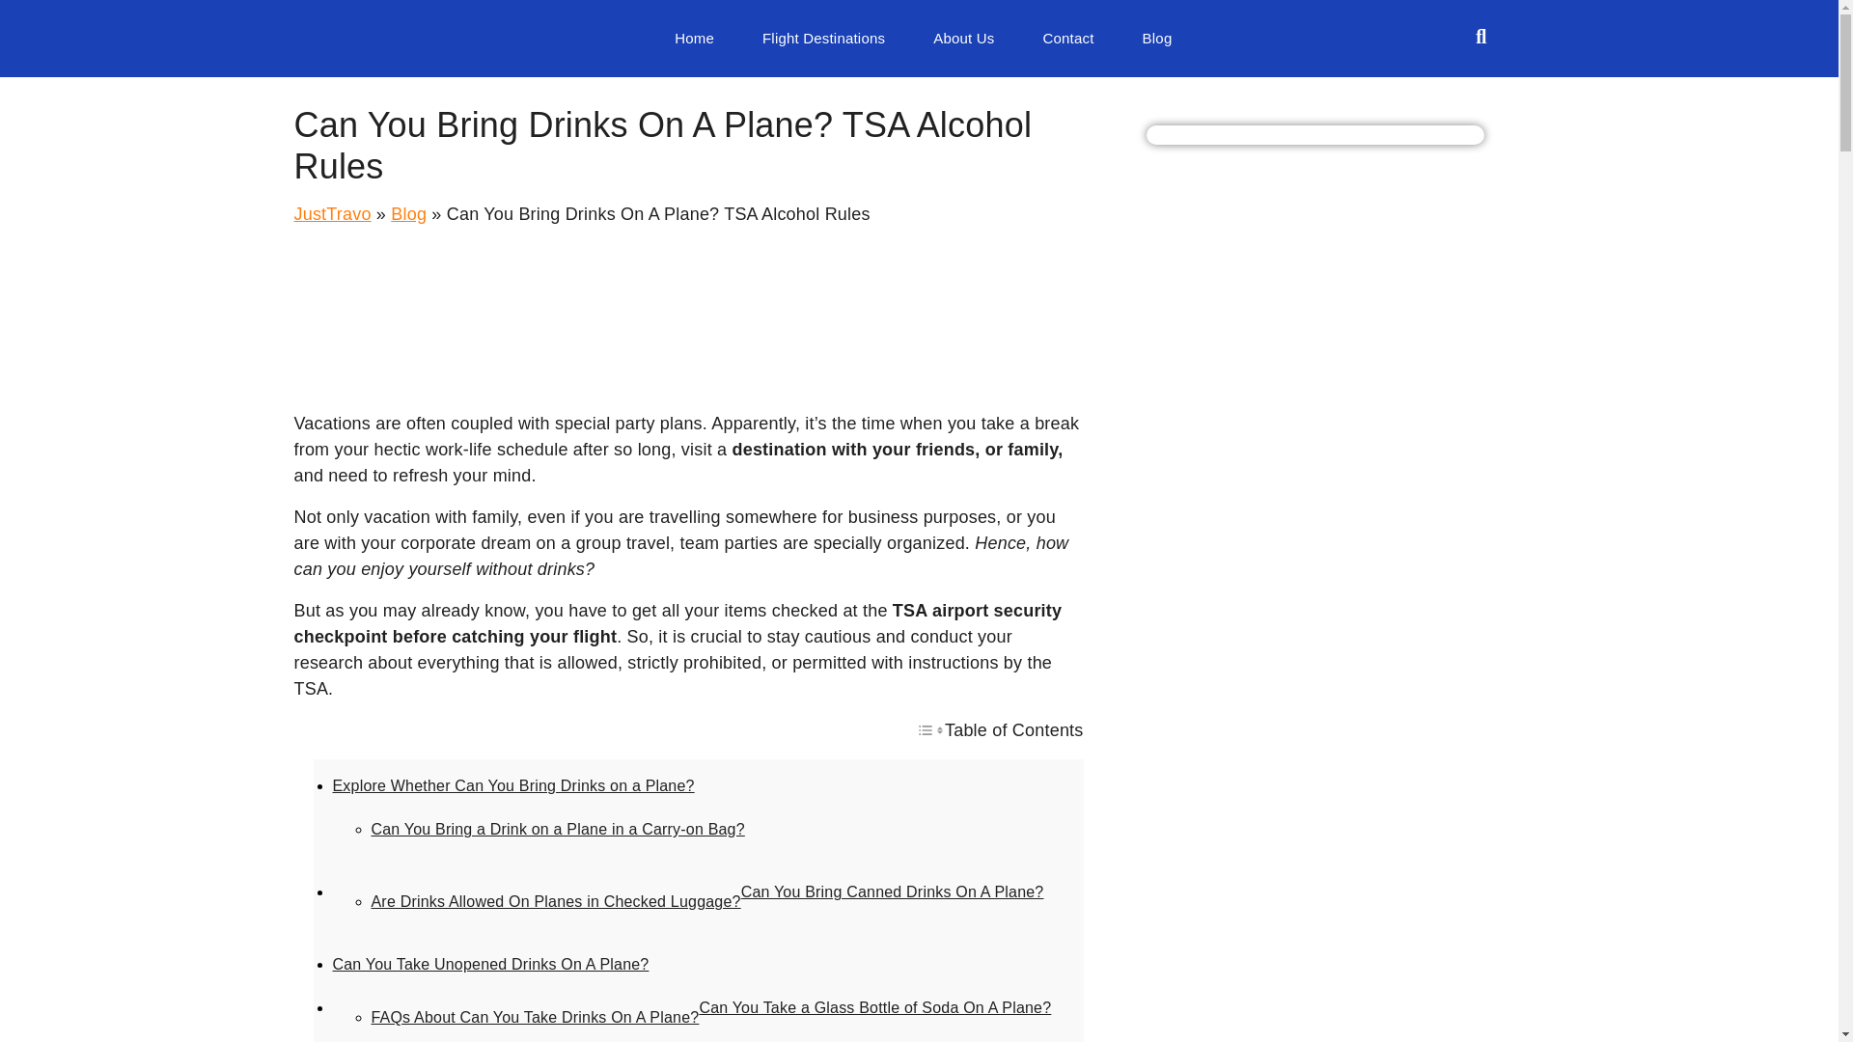 This screenshot has height=1042, width=1853. What do you see at coordinates (963, 38) in the screenshot?
I see `About Us` at bounding box center [963, 38].